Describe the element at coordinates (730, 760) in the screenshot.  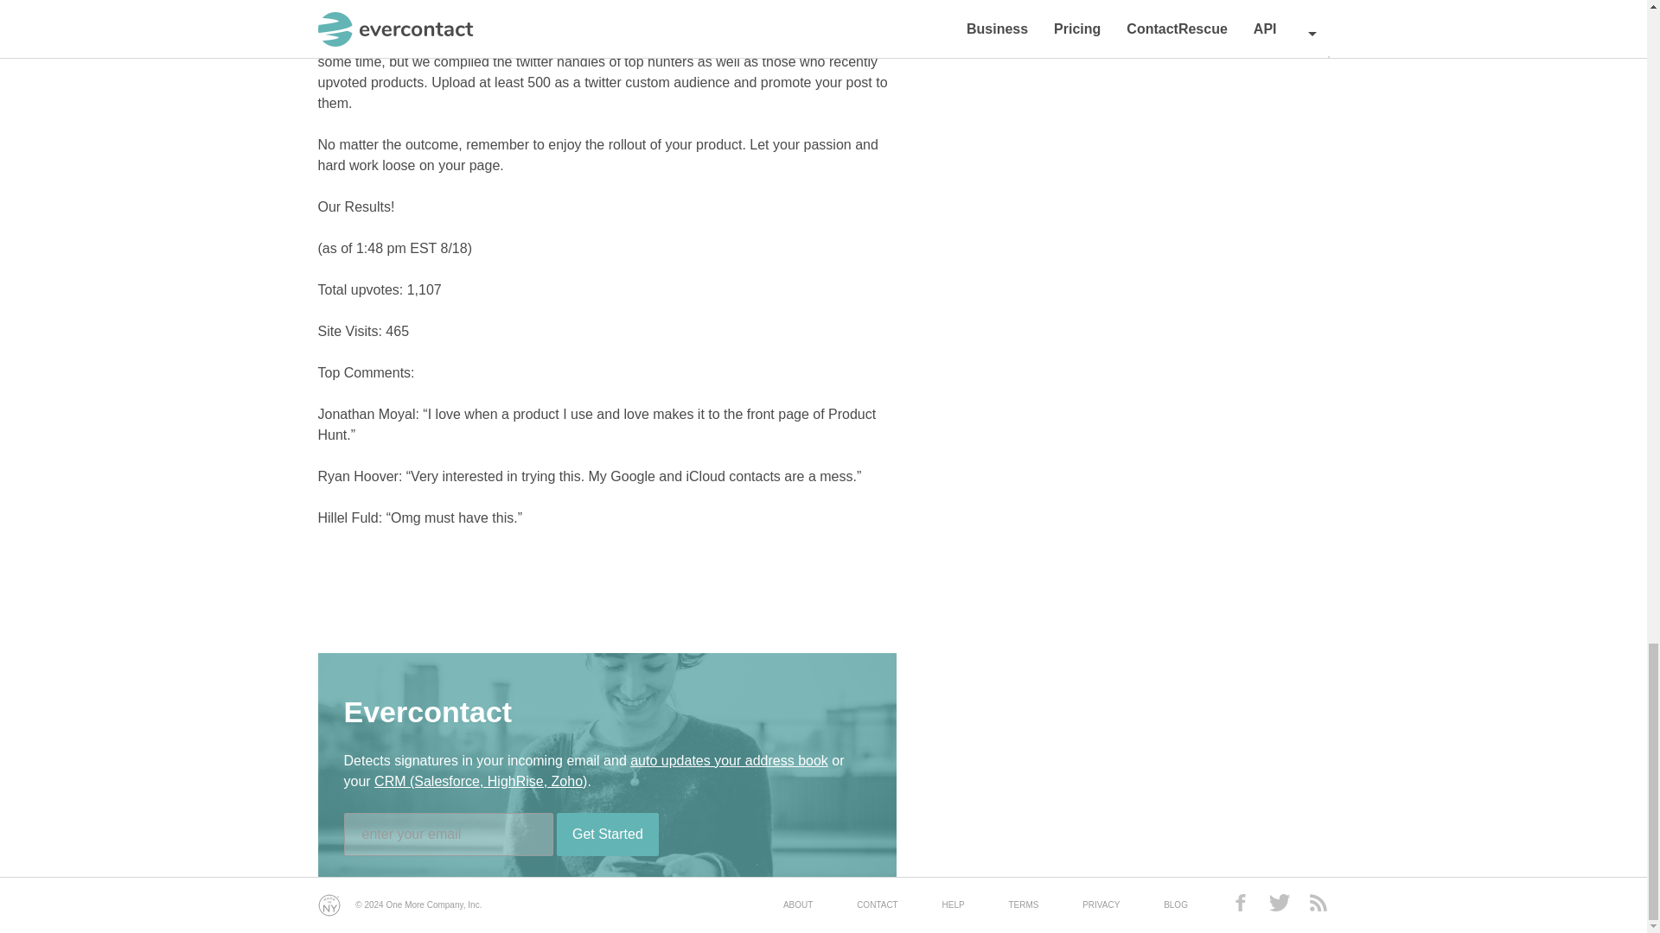
I see `auto updates your address book` at that location.